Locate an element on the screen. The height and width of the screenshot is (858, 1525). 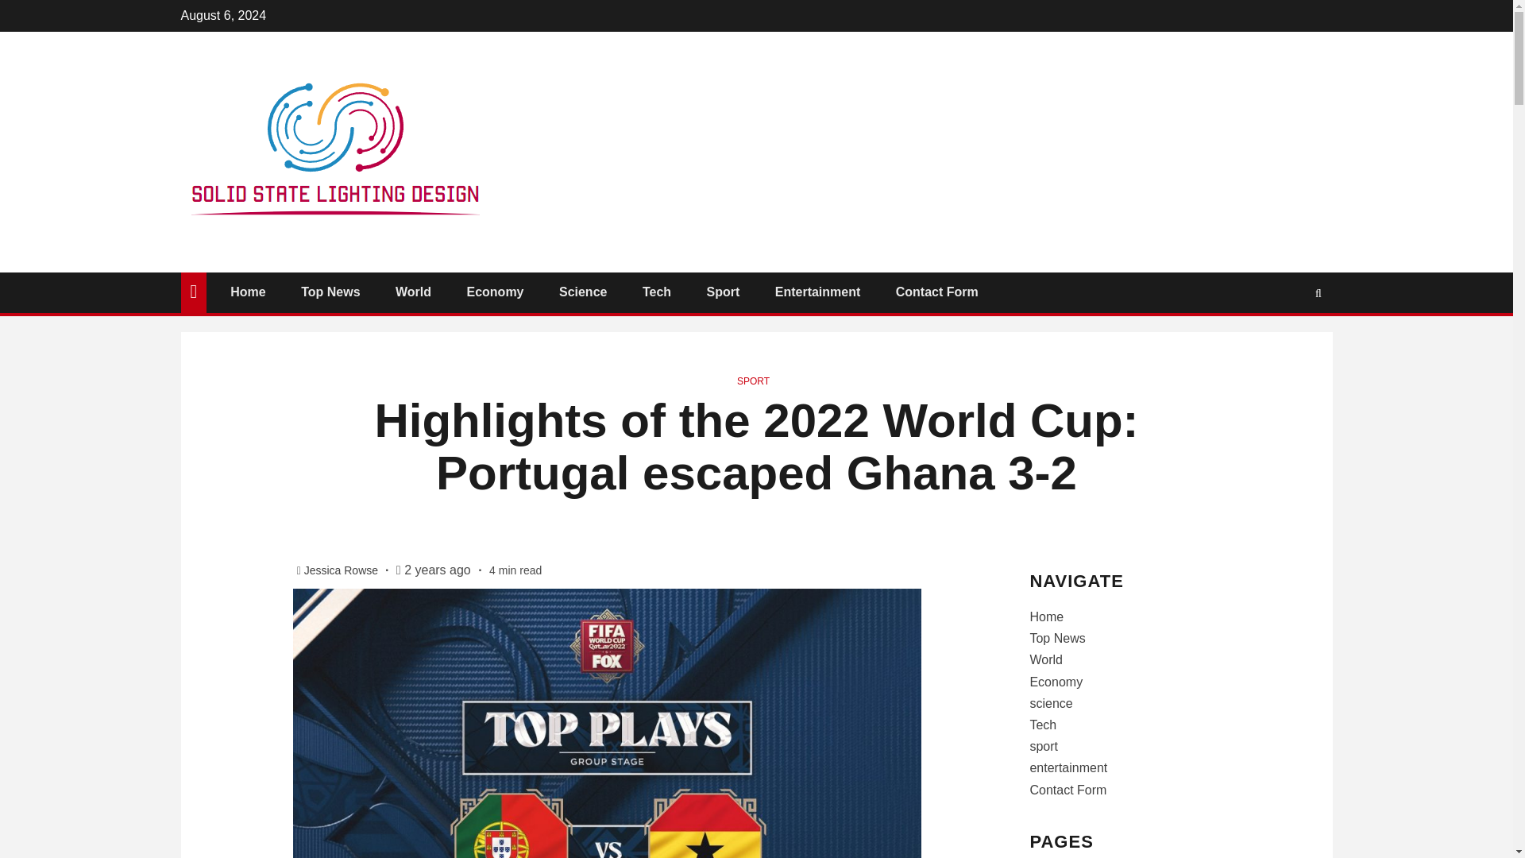
Science is located at coordinates (583, 291).